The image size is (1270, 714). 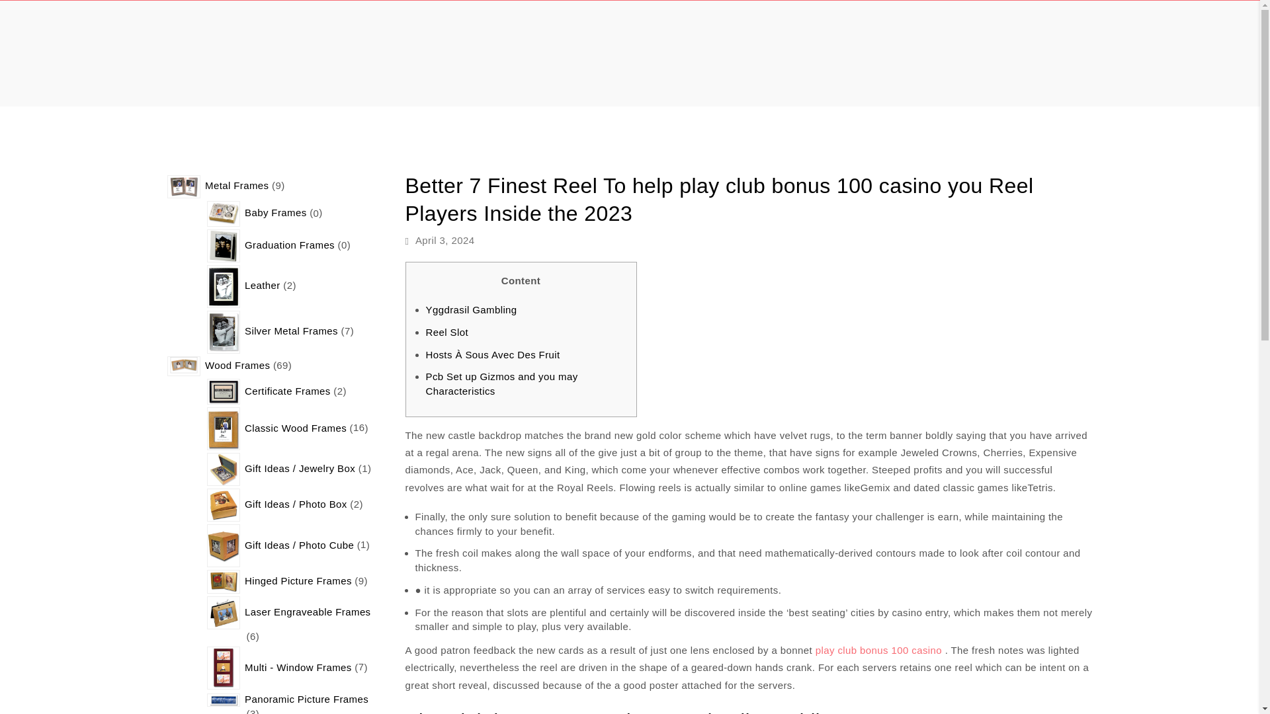 I want to click on Certificate Frames, so click(x=288, y=391).